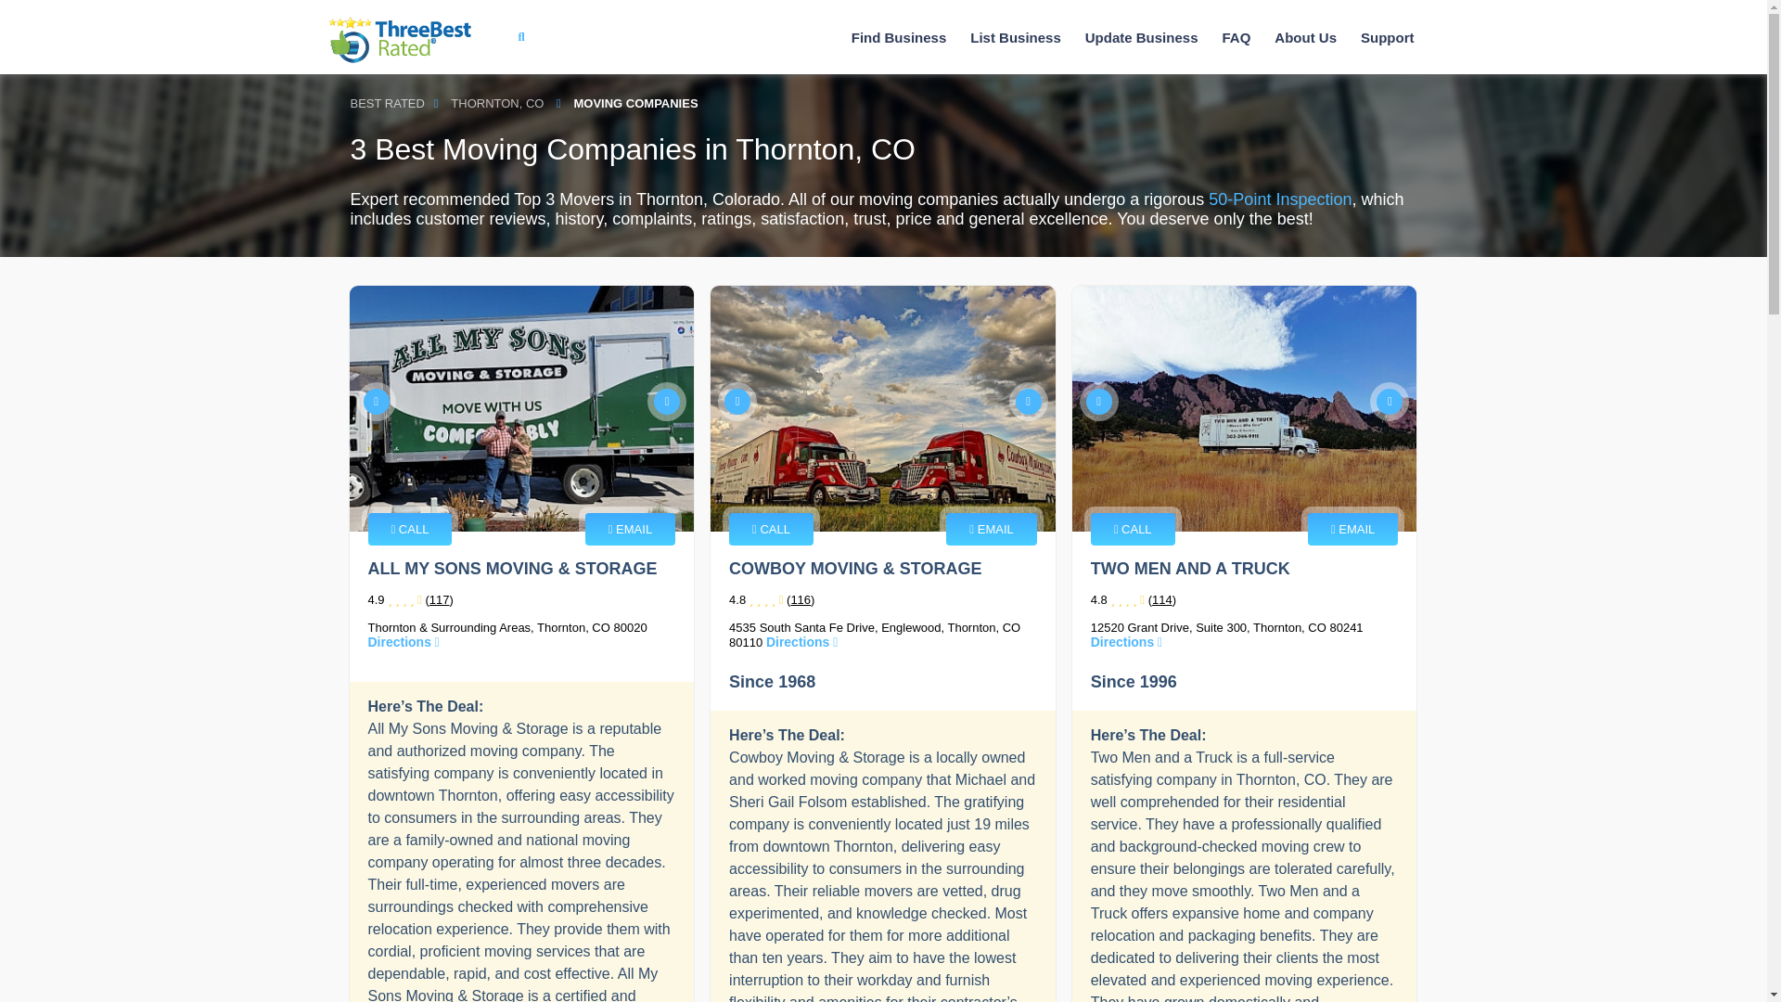 This screenshot has width=1781, height=1002. I want to click on How does Three Best Rated U.S. work?, so click(1305, 37).